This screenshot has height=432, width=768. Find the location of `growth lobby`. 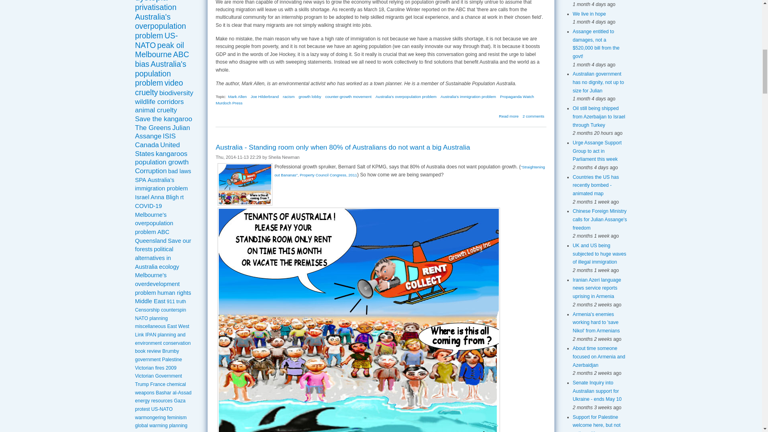

growth lobby is located at coordinates (310, 97).